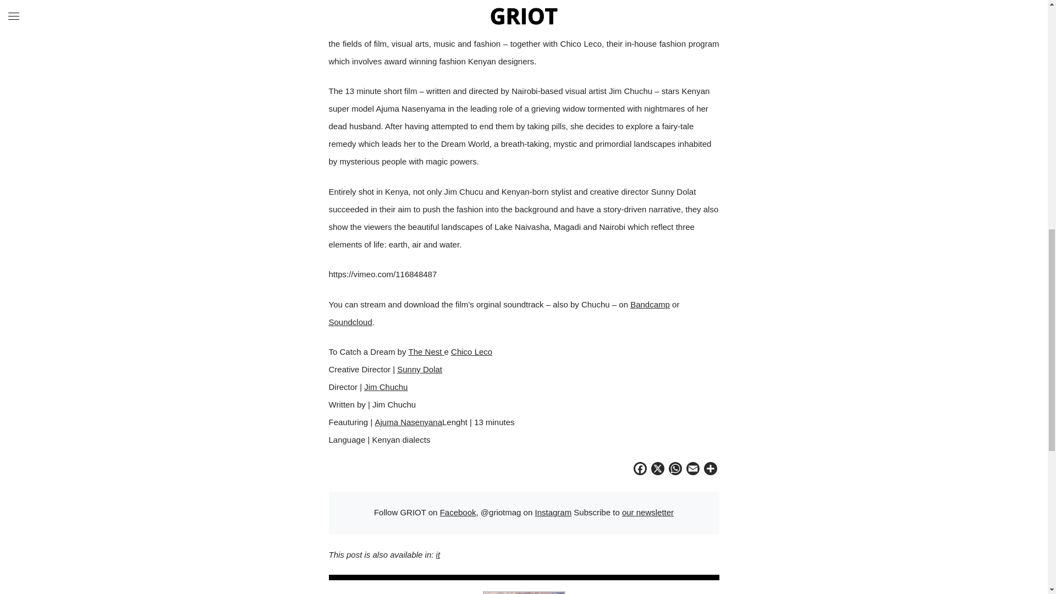 This screenshot has height=594, width=1056. I want to click on Email, so click(693, 470).